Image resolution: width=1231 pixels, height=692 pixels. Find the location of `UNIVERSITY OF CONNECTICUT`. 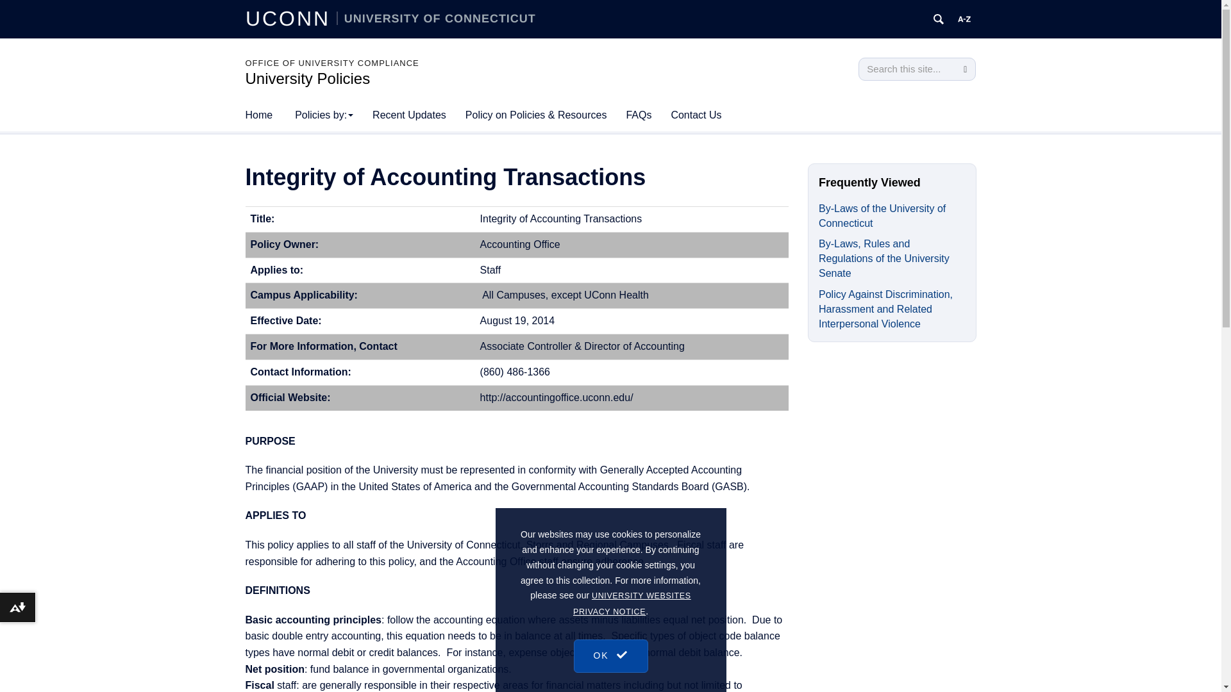

UNIVERSITY OF CONNECTICUT is located at coordinates (436, 18).